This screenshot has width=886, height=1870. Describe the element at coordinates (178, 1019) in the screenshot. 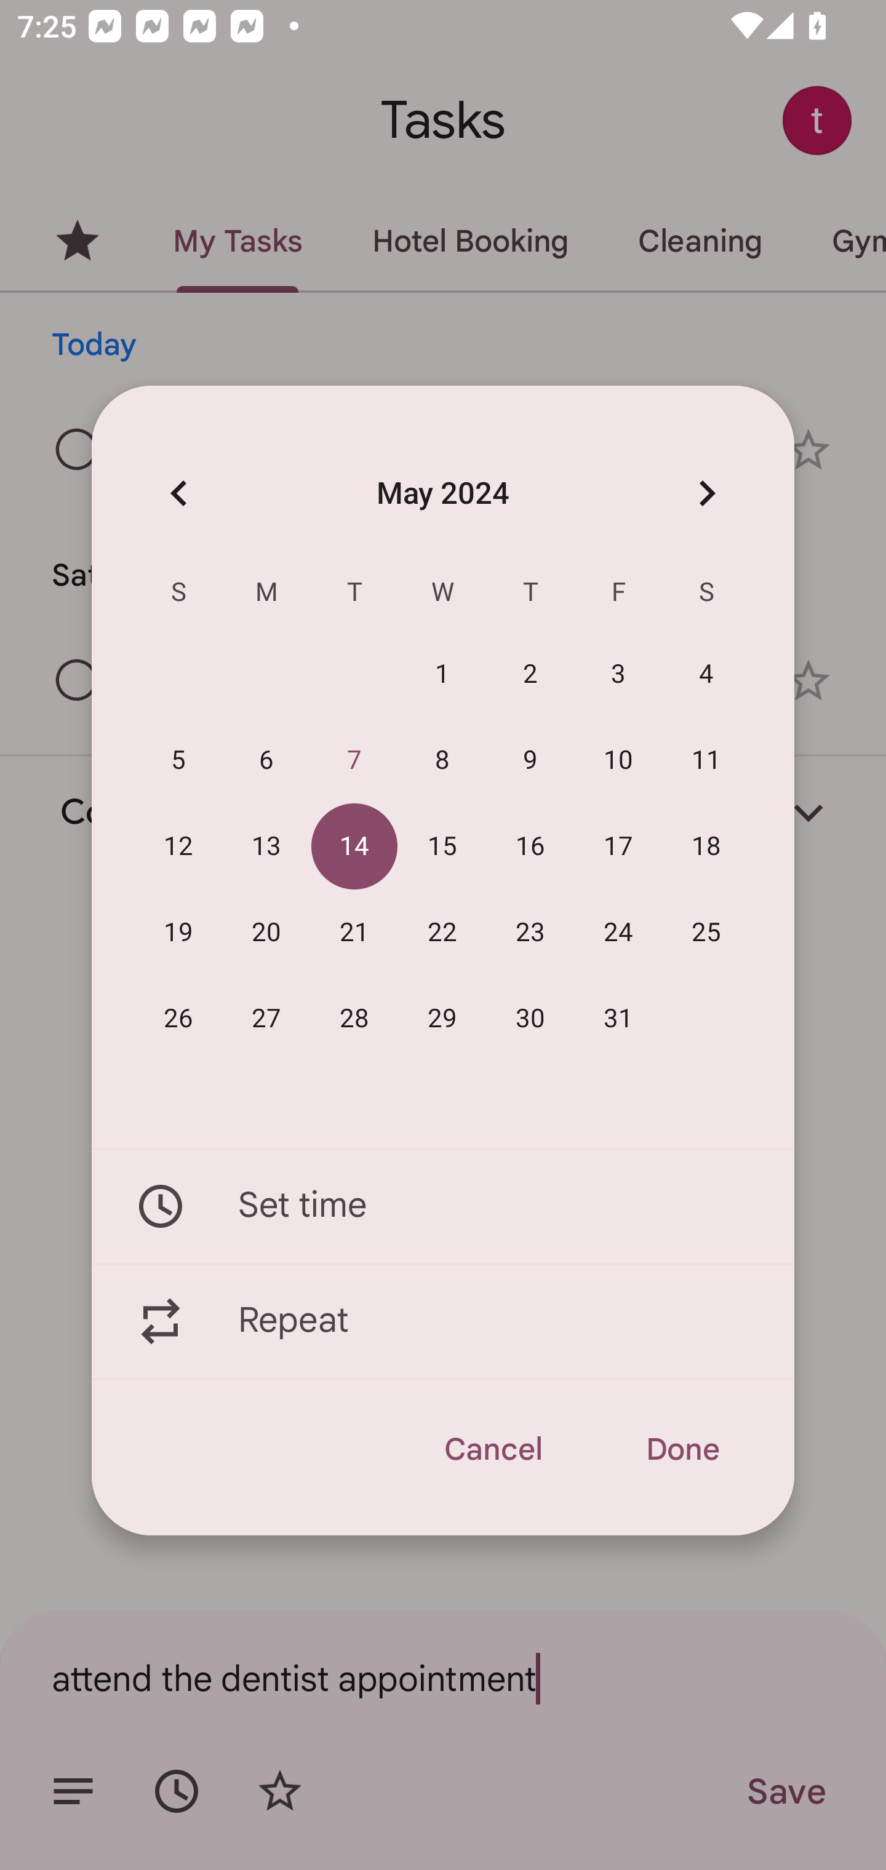

I see `26 26 May 2024` at that location.